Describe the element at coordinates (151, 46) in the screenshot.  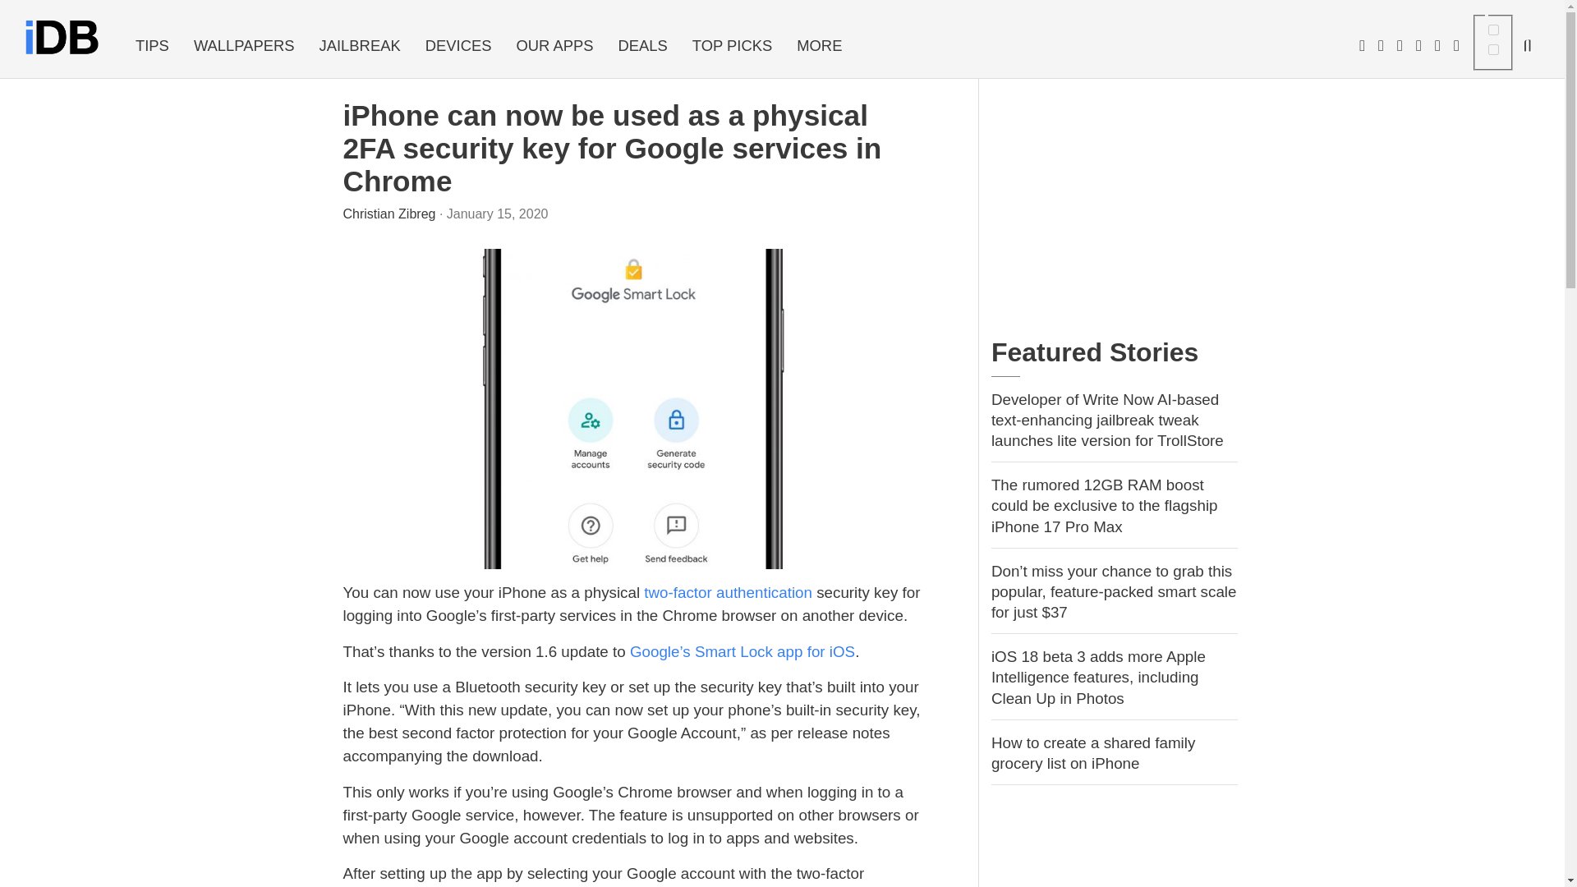
I see `Tips` at that location.